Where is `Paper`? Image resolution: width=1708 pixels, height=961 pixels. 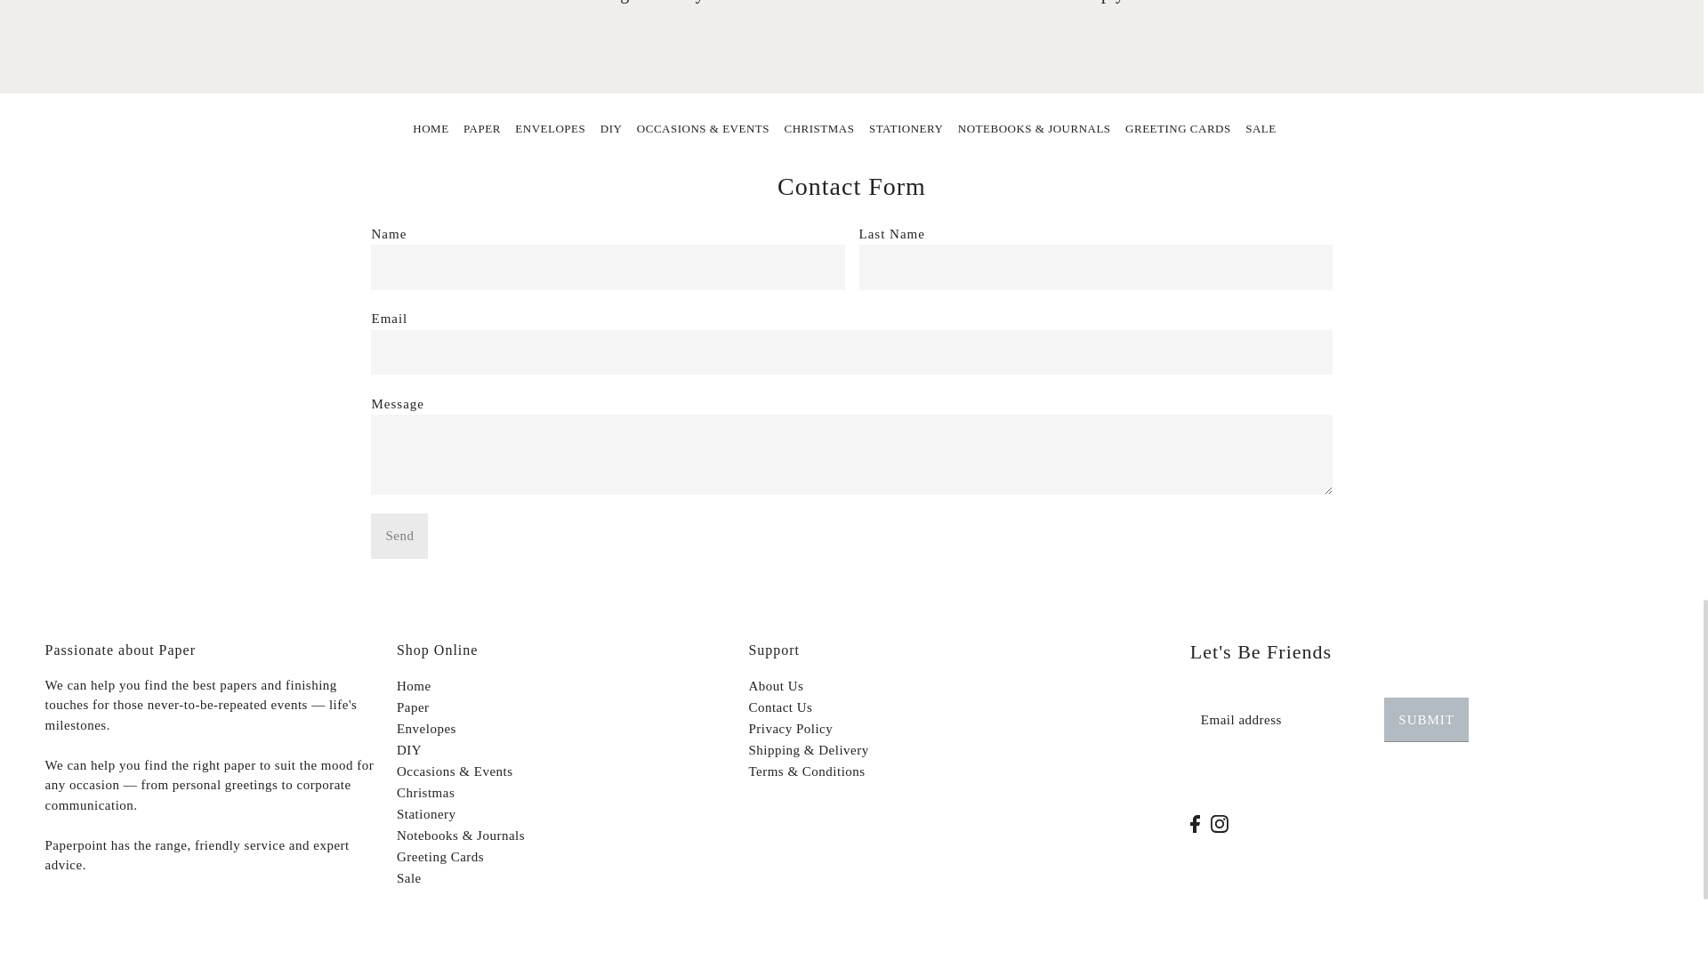
Paper is located at coordinates (481, 130).